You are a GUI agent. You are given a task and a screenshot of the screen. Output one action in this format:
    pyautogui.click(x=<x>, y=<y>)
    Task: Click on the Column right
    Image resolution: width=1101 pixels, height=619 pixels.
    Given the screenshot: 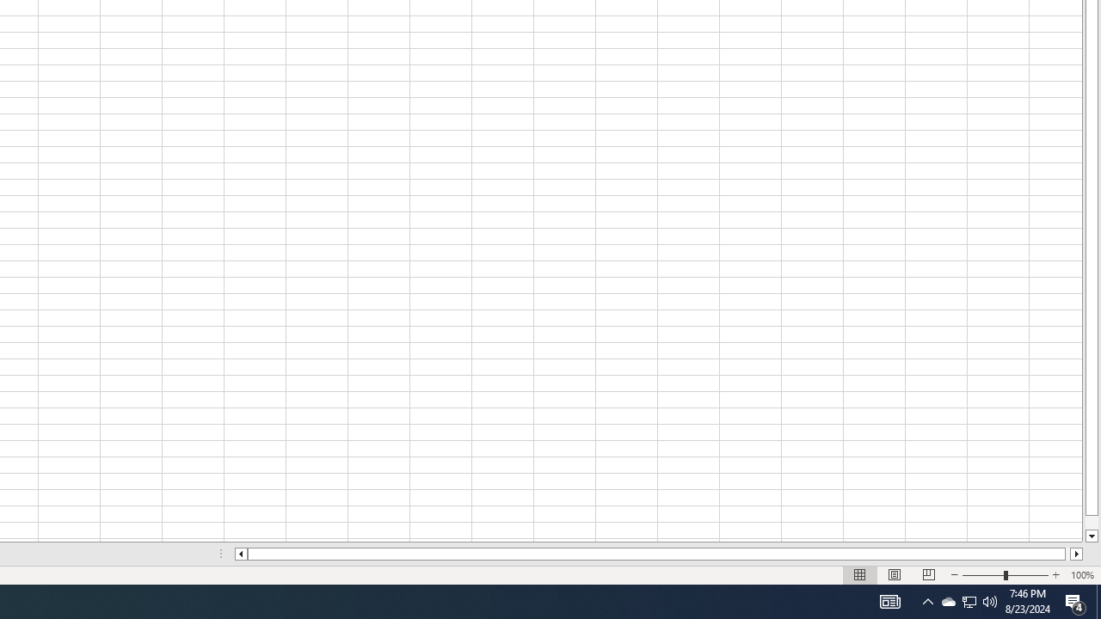 What is the action you would take?
    pyautogui.click(x=1077, y=554)
    